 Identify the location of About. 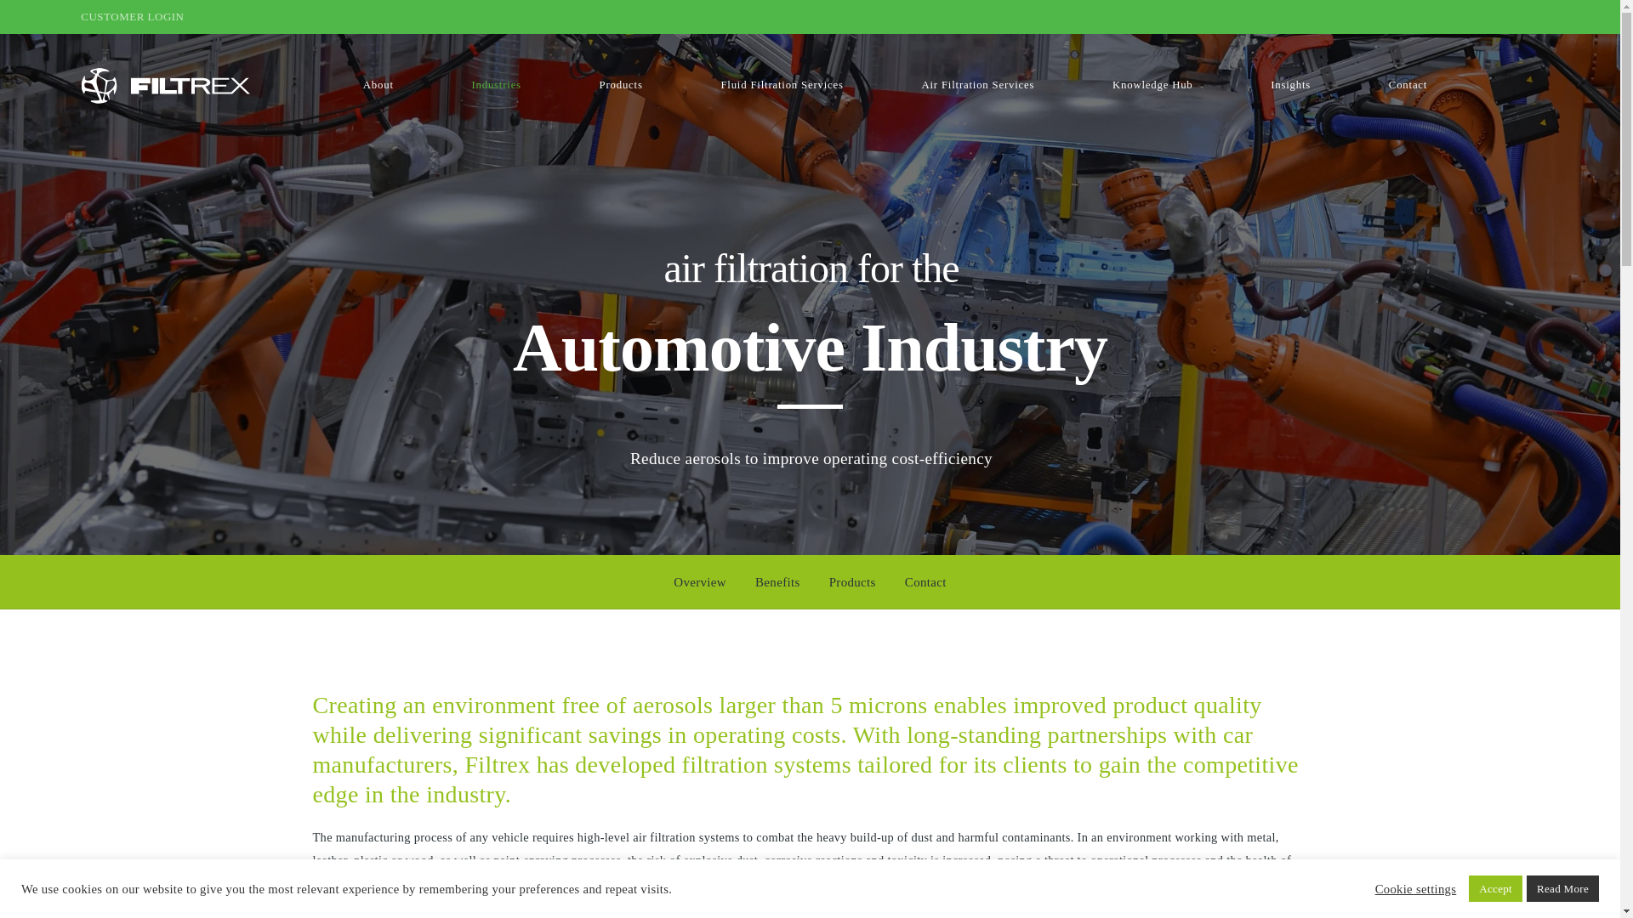
(378, 85).